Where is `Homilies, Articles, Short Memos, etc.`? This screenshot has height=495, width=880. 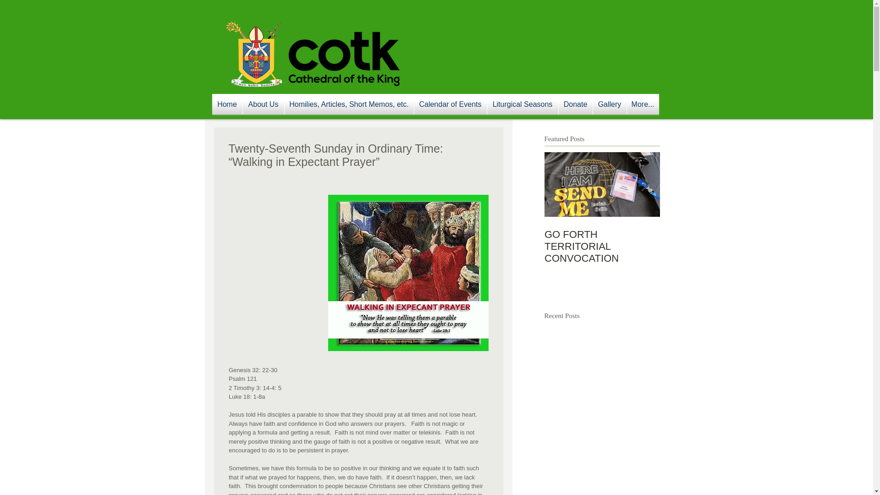
Homilies, Articles, Short Memos, etc. is located at coordinates (349, 104).